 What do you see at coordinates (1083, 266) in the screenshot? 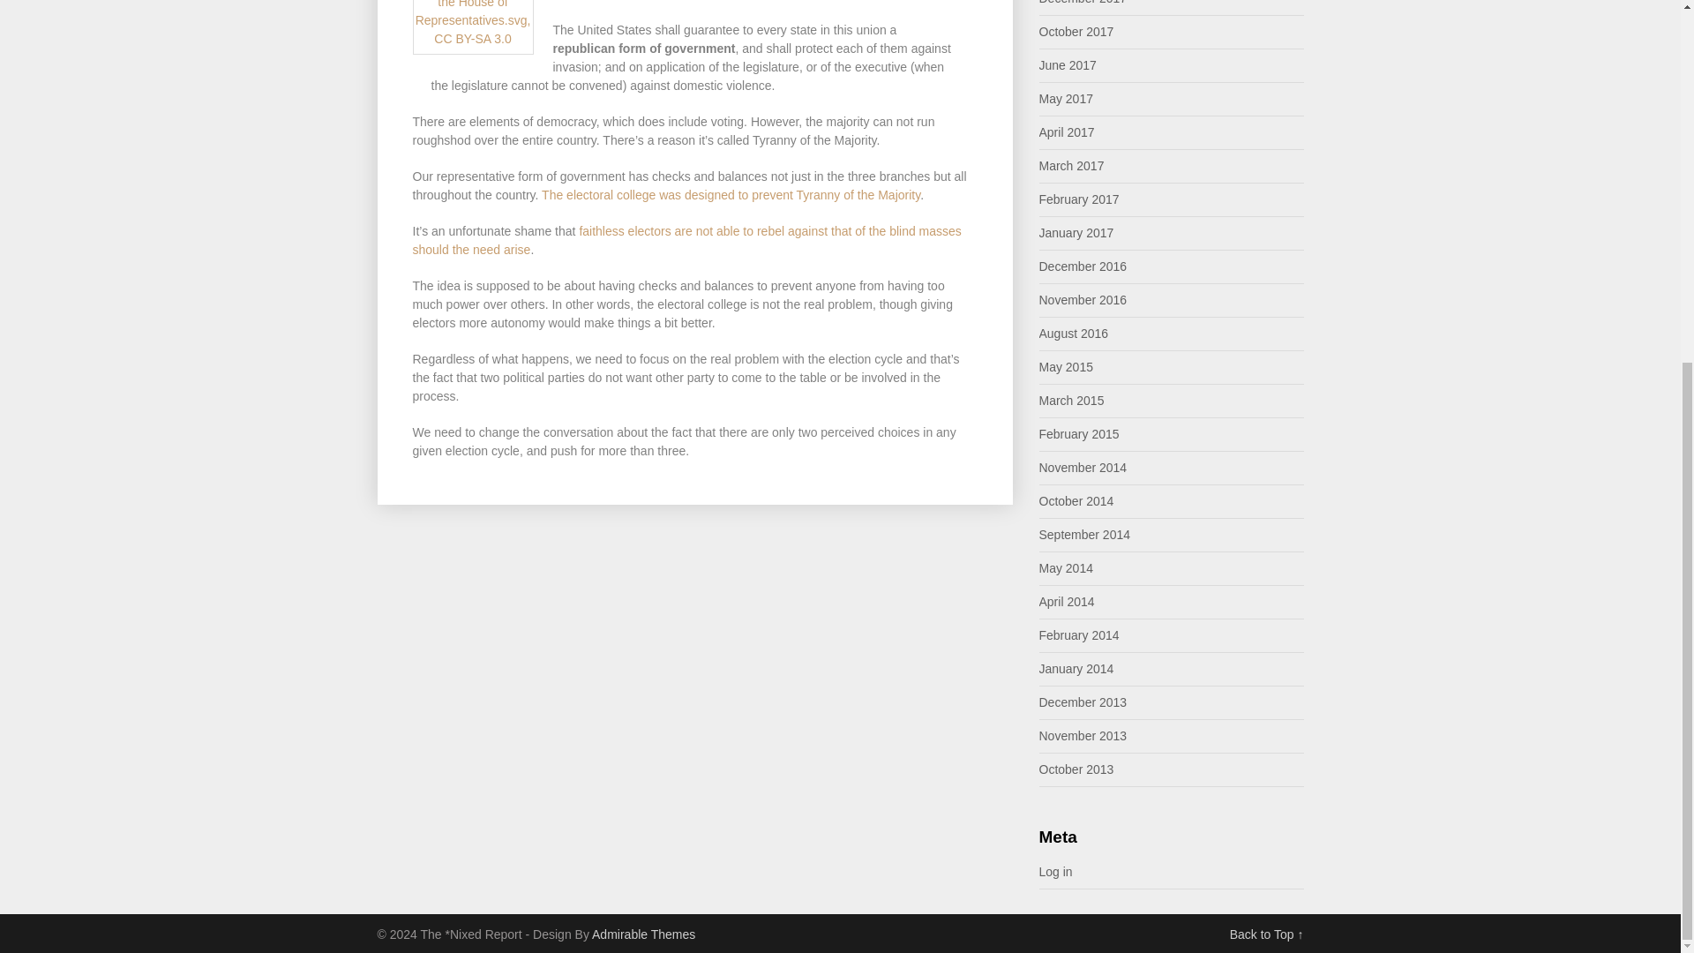
I see `December 2016` at bounding box center [1083, 266].